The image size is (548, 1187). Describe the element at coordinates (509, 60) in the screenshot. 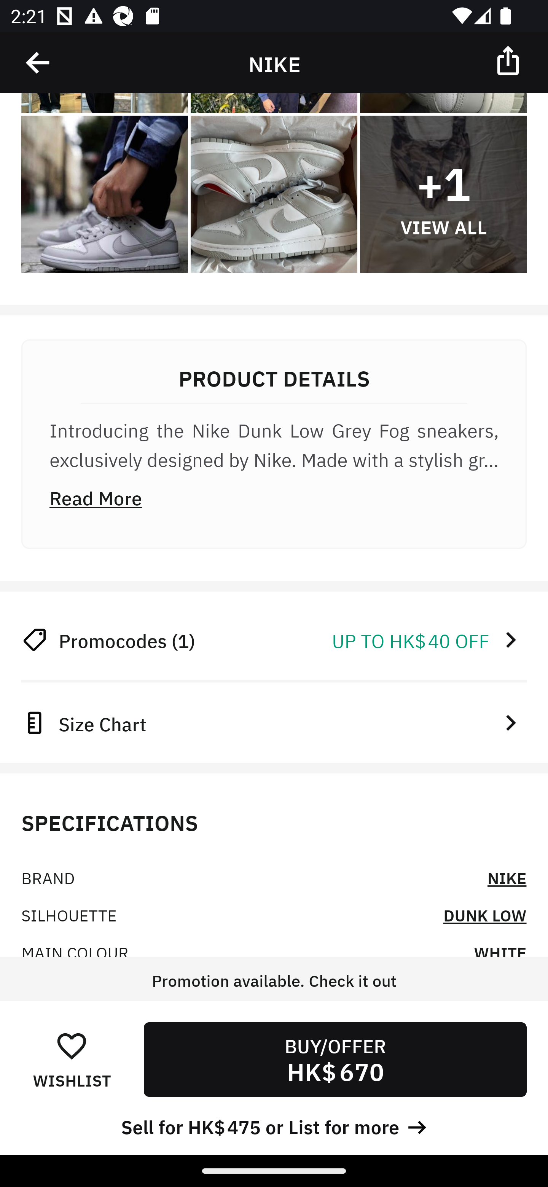

I see `` at that location.